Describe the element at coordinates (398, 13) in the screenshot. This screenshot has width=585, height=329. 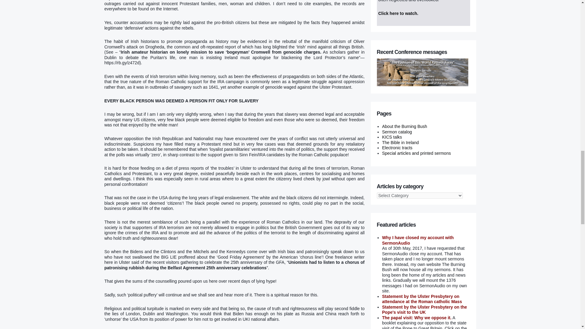
I see `Click here to watch` at that location.